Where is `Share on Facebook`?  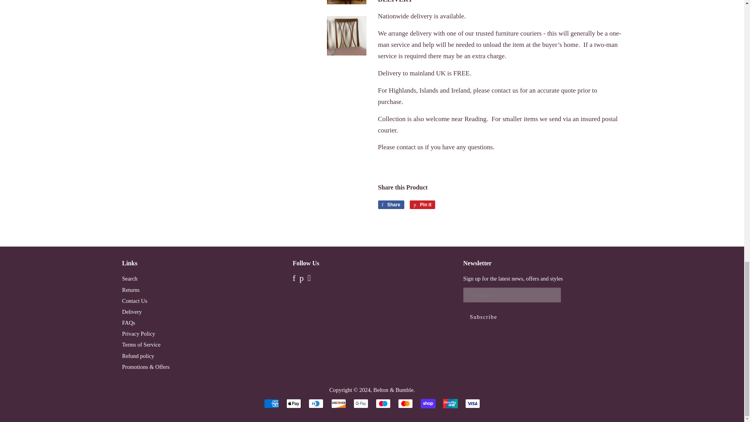 Share on Facebook is located at coordinates (391, 205).